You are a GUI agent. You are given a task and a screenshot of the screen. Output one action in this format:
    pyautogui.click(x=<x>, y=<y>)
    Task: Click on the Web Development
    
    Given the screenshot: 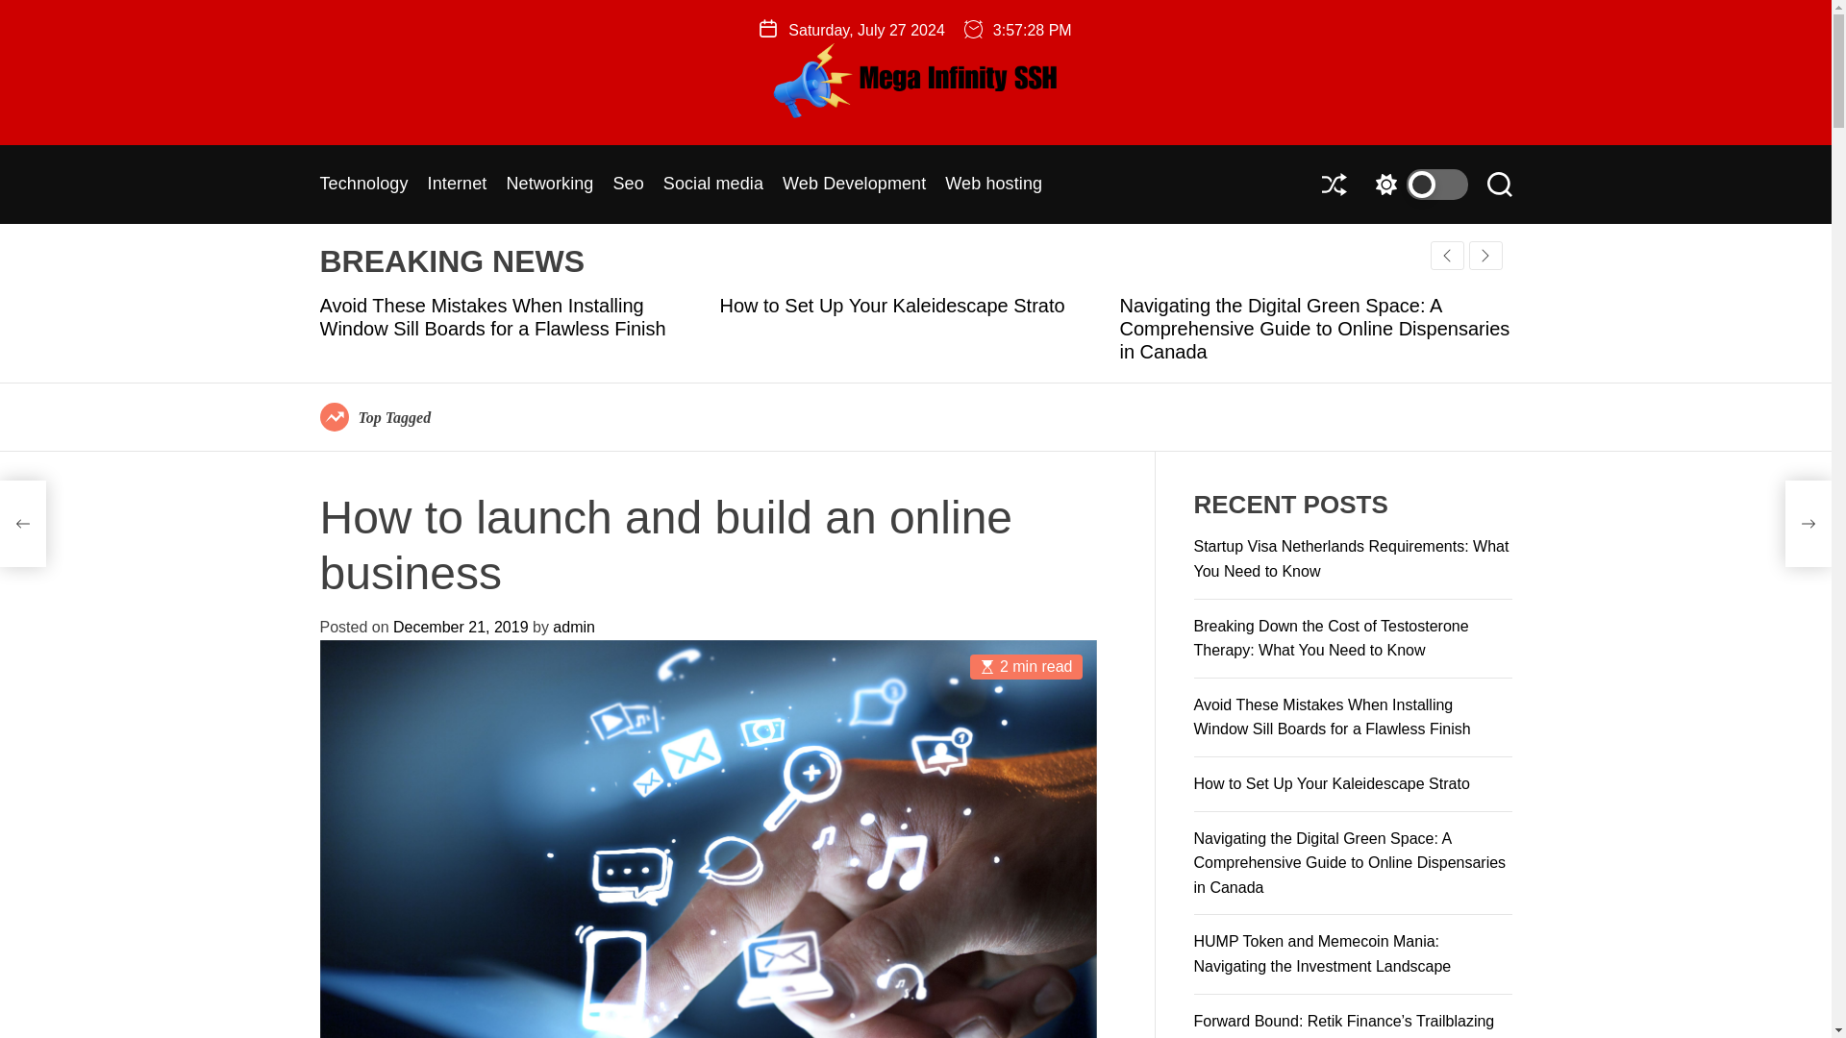 What is the action you would take?
    pyautogui.click(x=854, y=184)
    